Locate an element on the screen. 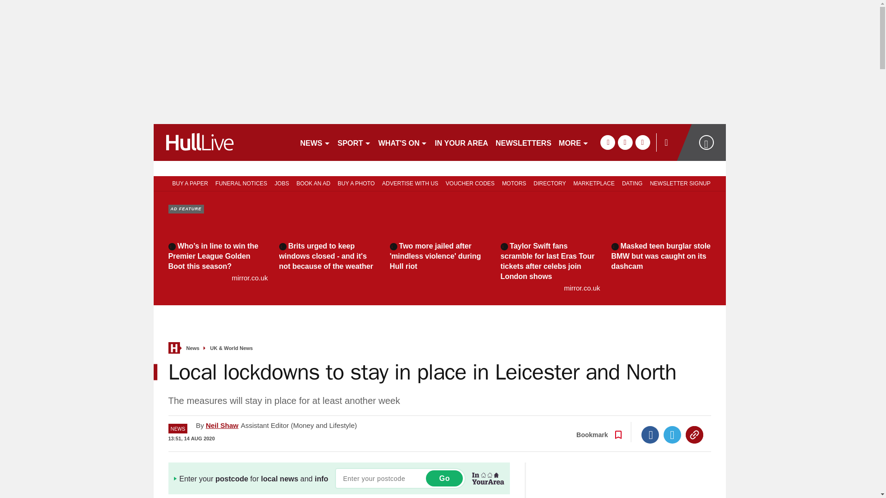 The height and width of the screenshot is (498, 886). NEWSLETTERS is located at coordinates (523, 142).